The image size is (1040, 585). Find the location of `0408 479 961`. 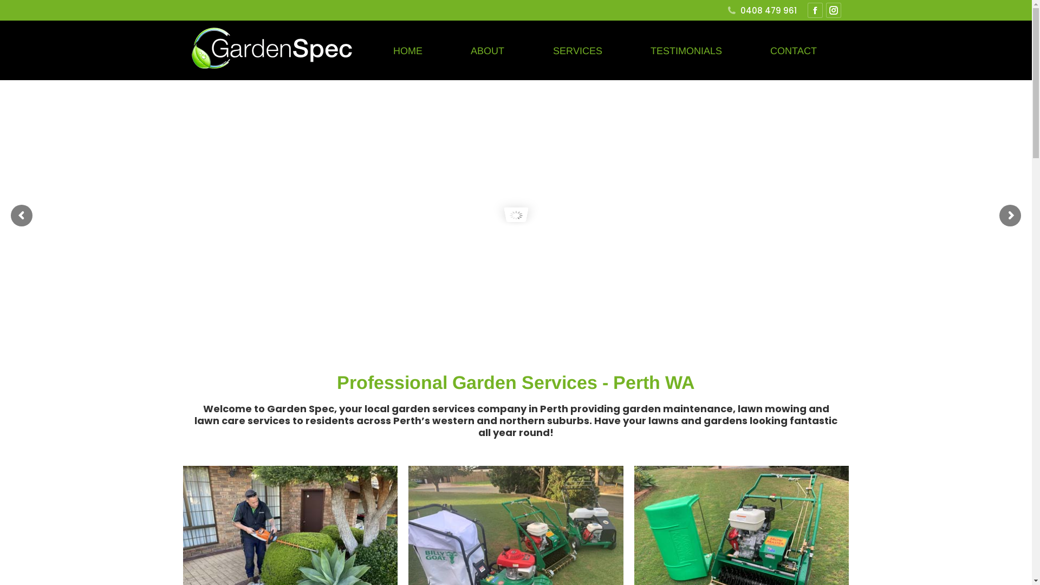

0408 479 961 is located at coordinates (762, 10).